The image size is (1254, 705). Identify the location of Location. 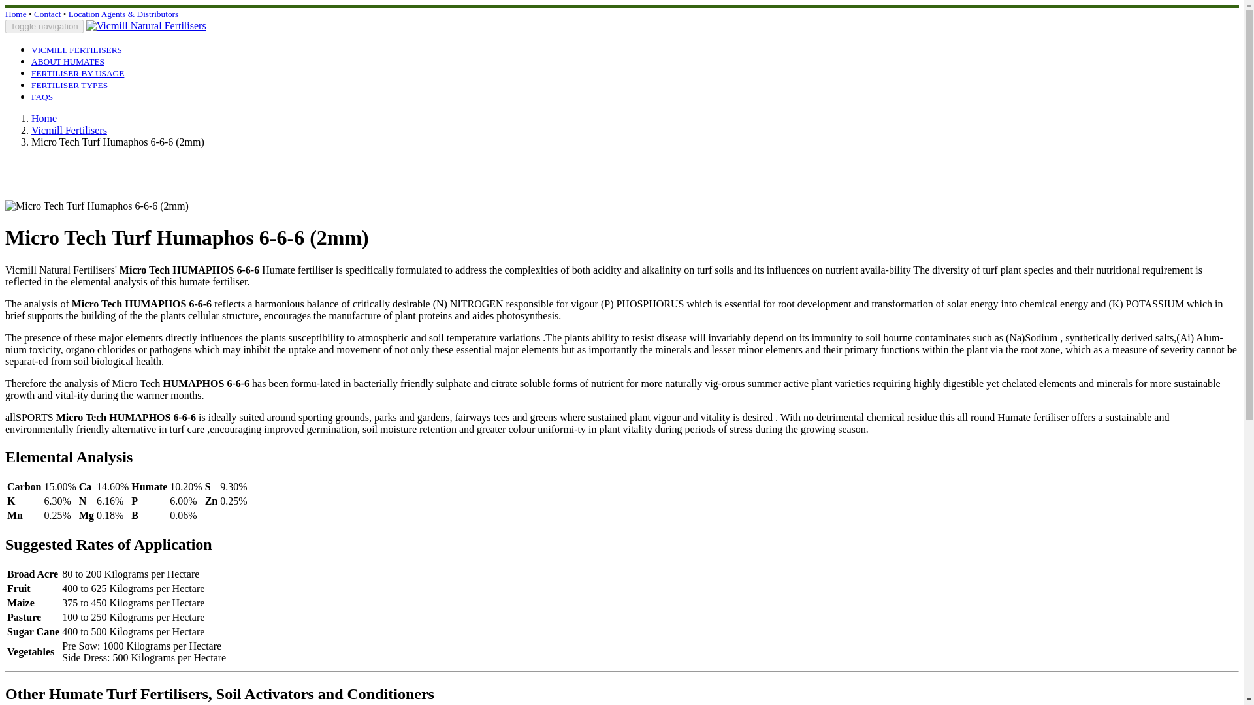
(84, 14).